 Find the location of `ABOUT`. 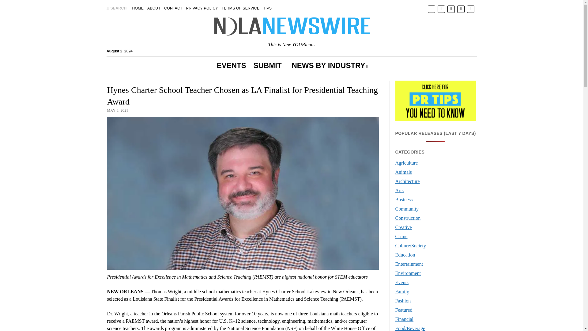

ABOUT is located at coordinates (154, 8).